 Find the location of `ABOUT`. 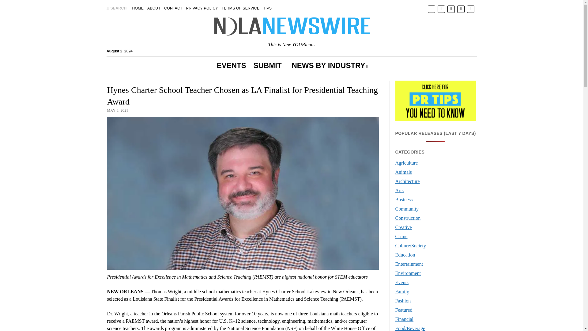

ABOUT is located at coordinates (154, 8).